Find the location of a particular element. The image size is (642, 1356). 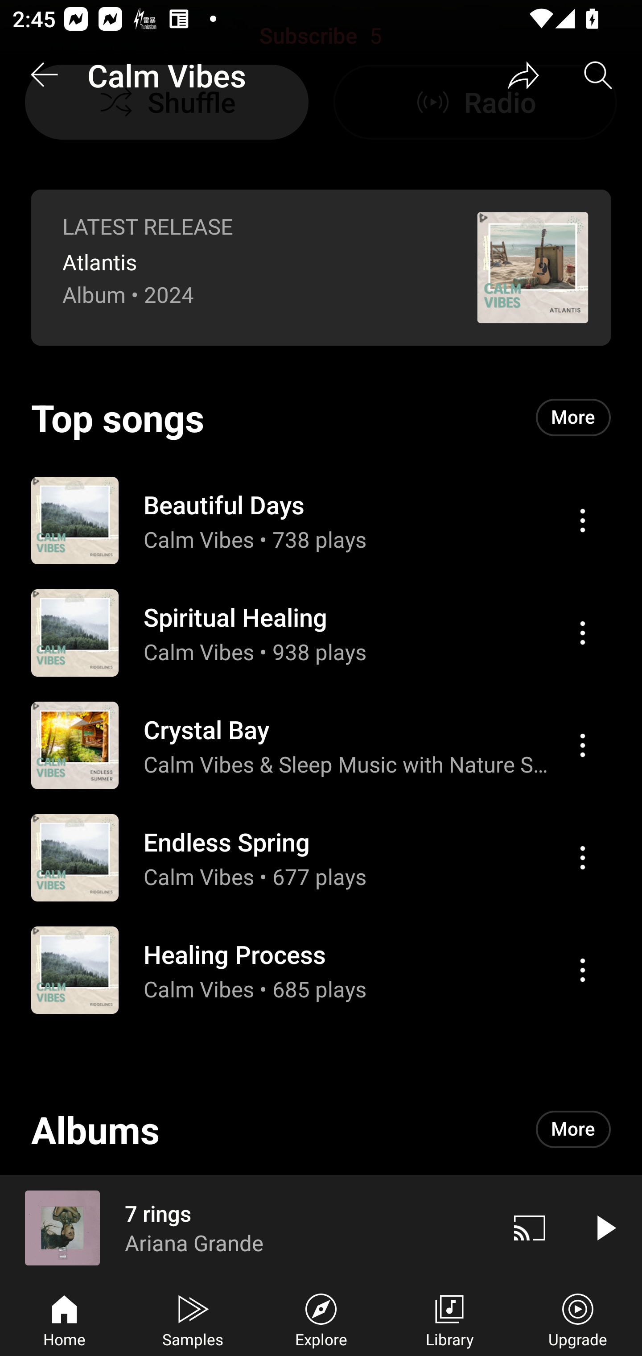

Action menu is located at coordinates (582, 633).